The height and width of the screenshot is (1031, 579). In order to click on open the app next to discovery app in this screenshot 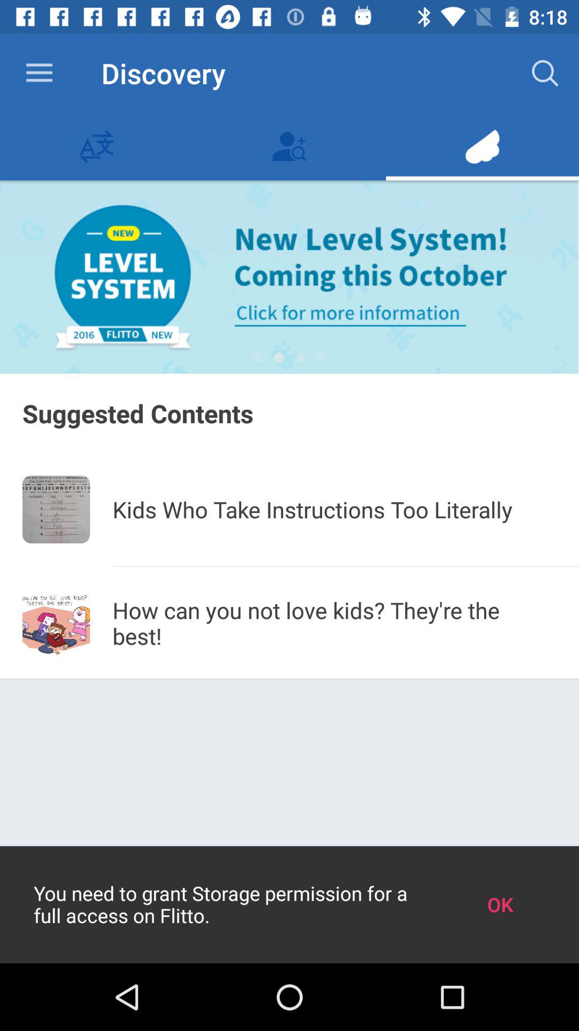, I will do `click(39, 73)`.